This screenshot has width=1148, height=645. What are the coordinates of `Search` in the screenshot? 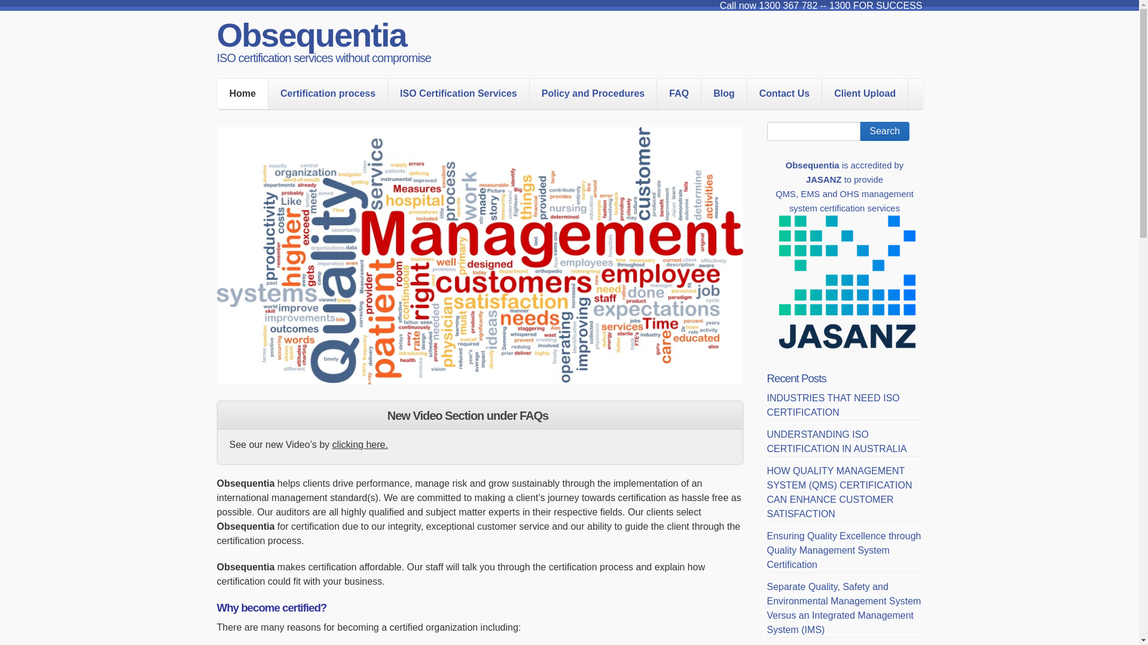 It's located at (885, 131).